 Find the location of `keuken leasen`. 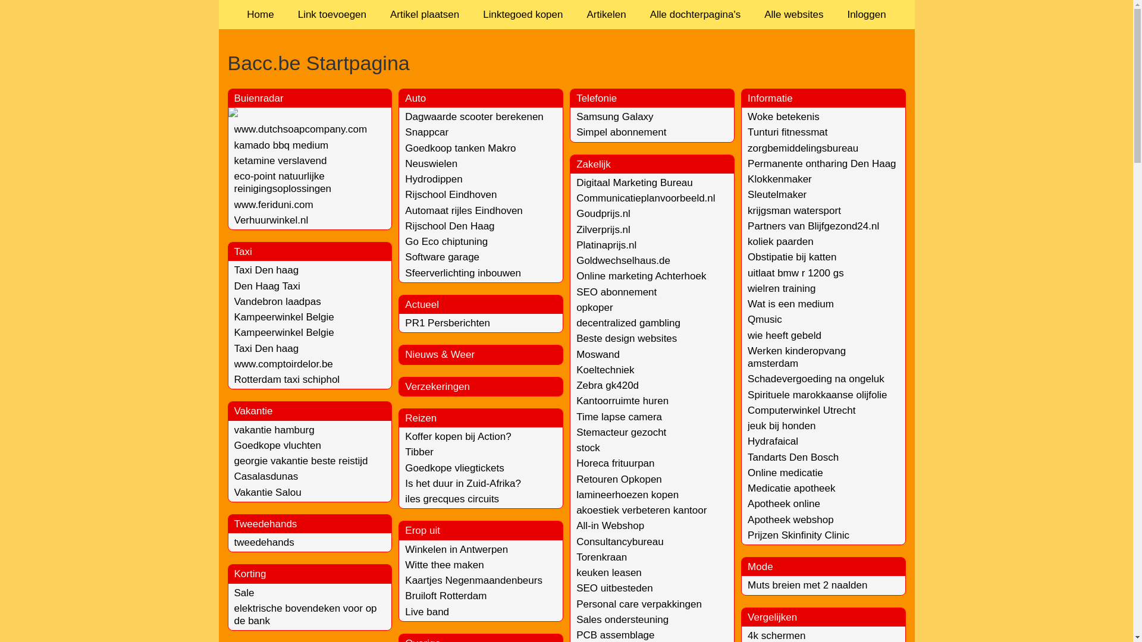

keuken leasen is located at coordinates (609, 573).